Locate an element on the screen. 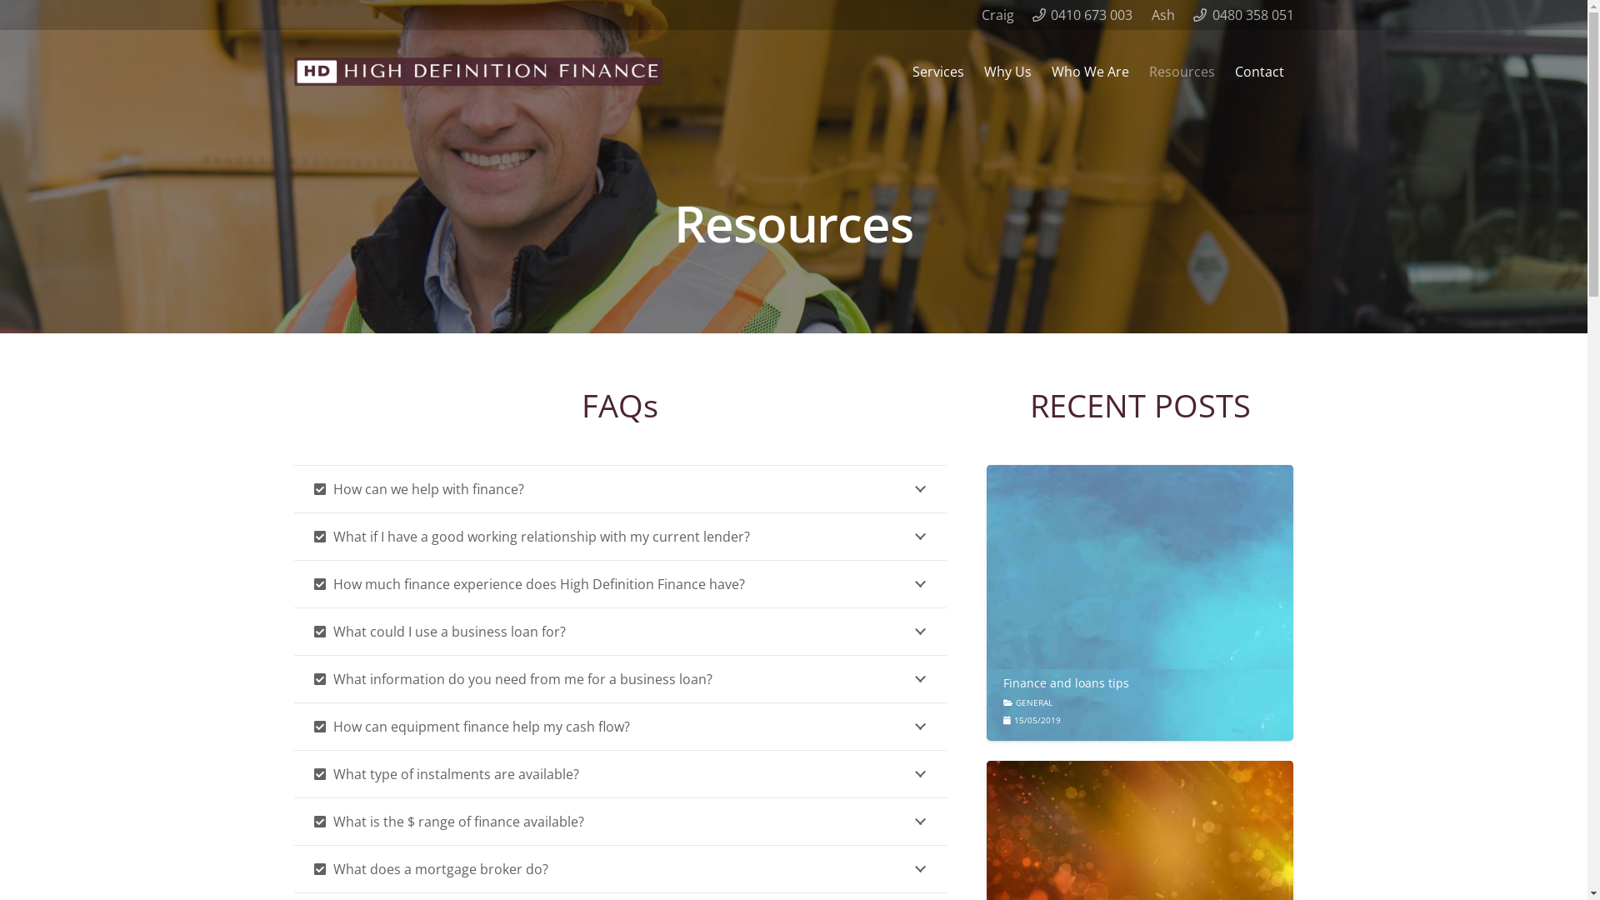 This screenshot has height=900, width=1600. Services is located at coordinates (937, 72).